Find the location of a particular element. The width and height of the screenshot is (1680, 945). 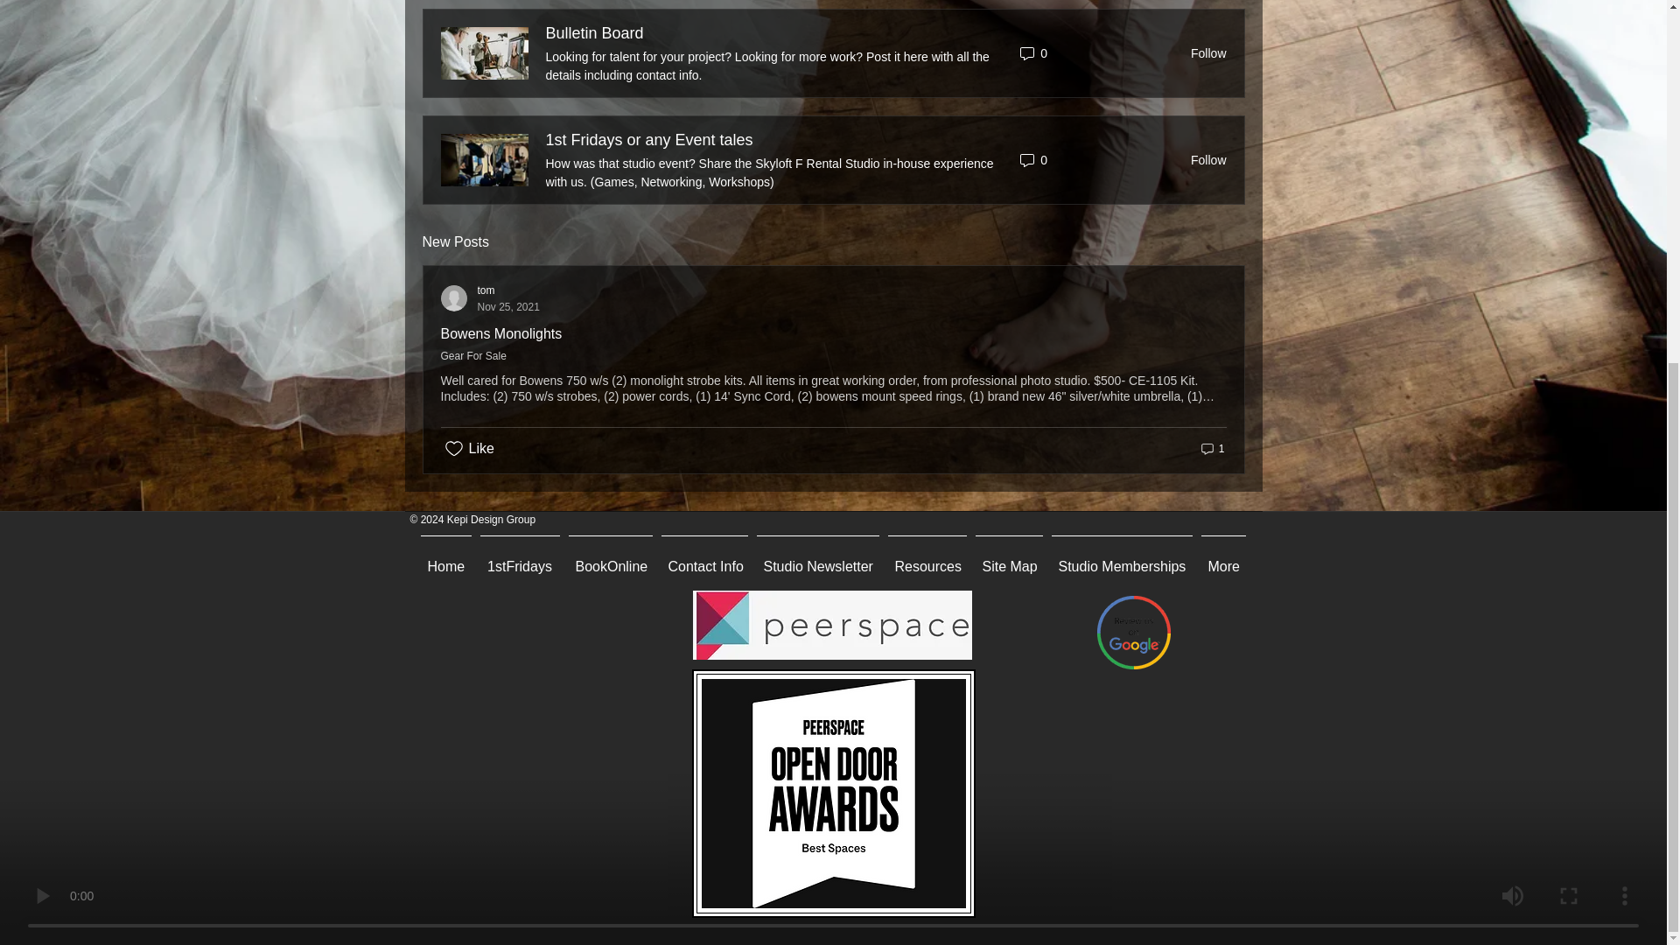

Home is located at coordinates (1008, 559).